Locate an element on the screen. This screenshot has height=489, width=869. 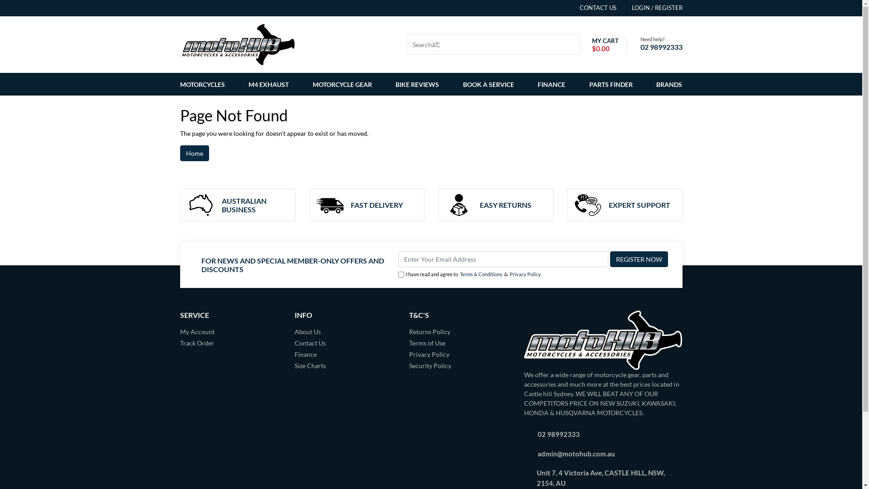
Returns Policy is located at coordinates (460, 331).